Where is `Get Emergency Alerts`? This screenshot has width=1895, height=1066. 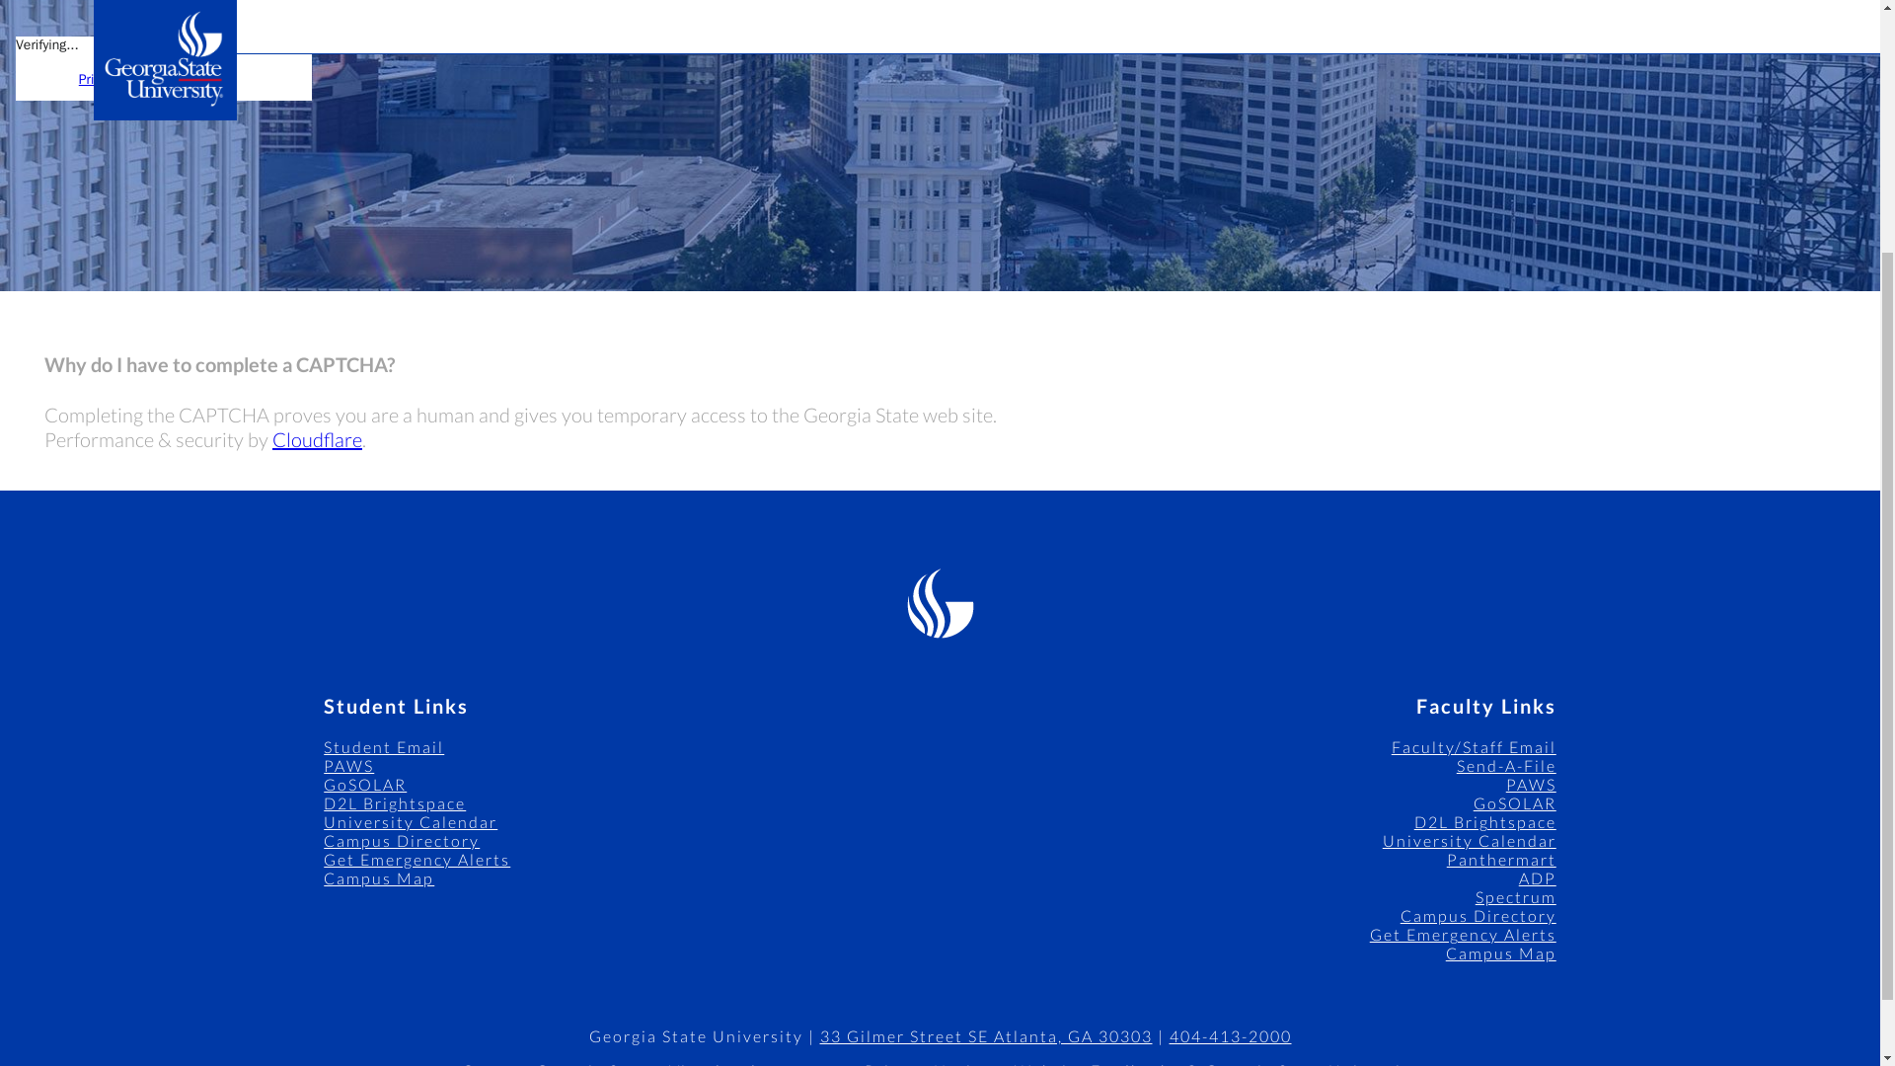
Get Emergency Alerts is located at coordinates (1463, 934).